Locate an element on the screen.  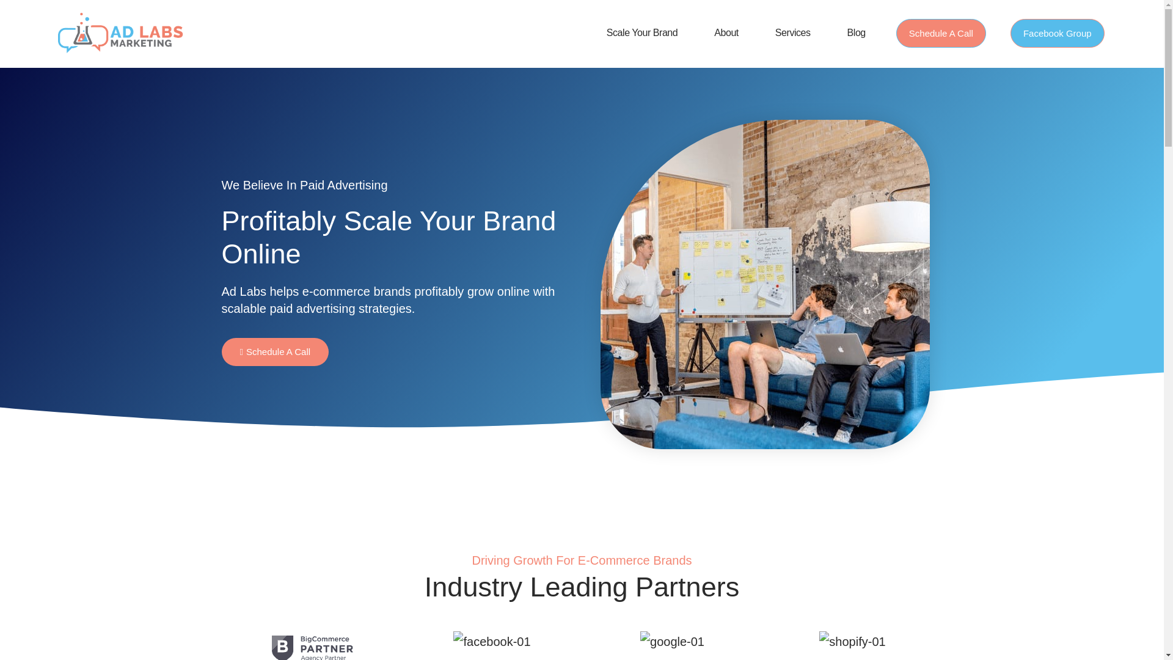
Facebook Group is located at coordinates (1057, 32).